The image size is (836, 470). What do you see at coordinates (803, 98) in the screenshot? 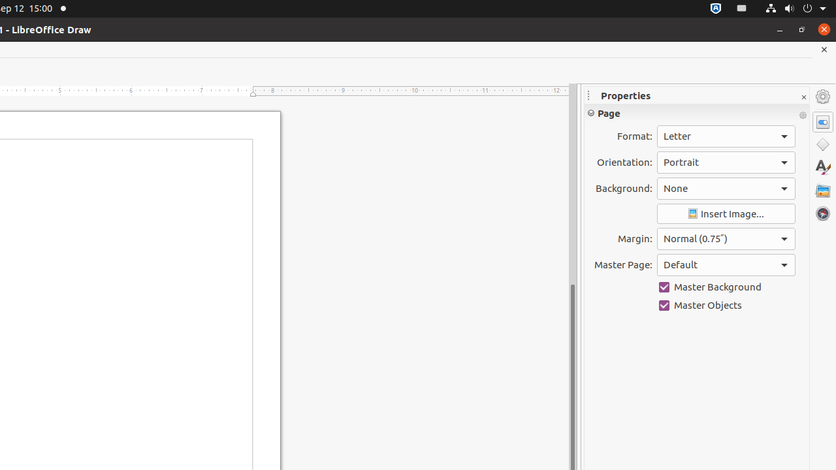
I see `Close Sidebar Deck` at bounding box center [803, 98].